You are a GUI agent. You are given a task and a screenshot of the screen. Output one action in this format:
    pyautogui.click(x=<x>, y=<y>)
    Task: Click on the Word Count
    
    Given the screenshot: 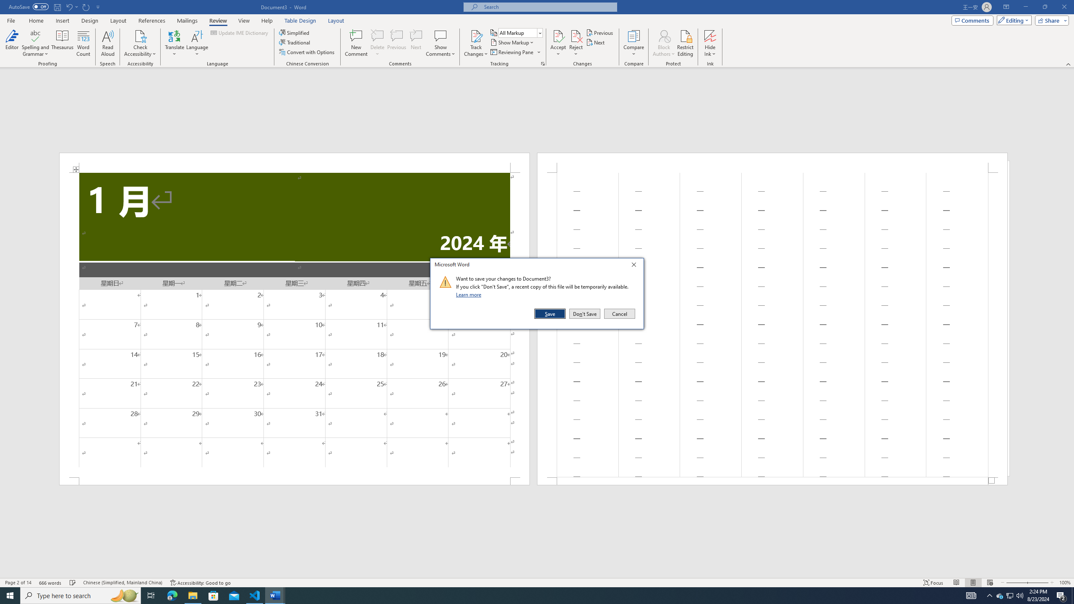 What is the action you would take?
    pyautogui.click(x=84, y=43)
    